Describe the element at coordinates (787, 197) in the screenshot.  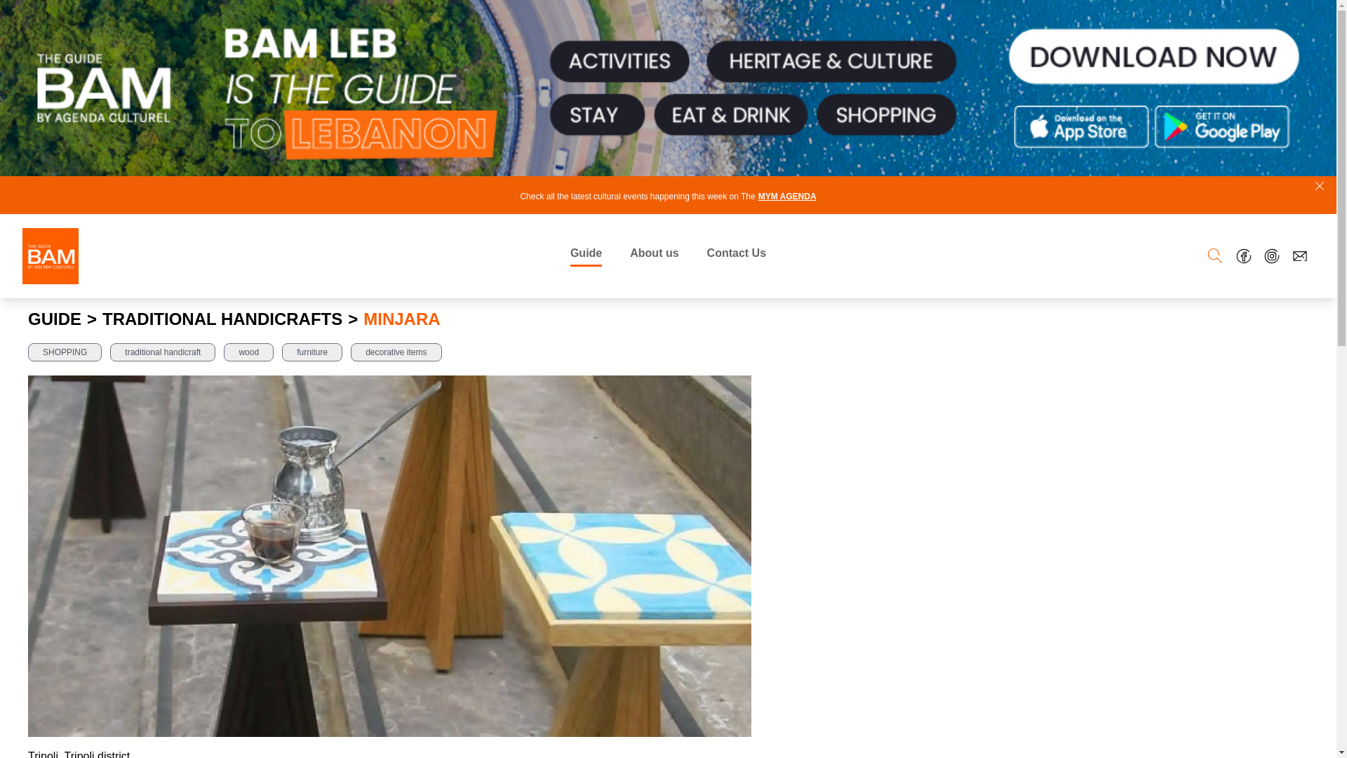
I see `MYM AGENDA` at that location.